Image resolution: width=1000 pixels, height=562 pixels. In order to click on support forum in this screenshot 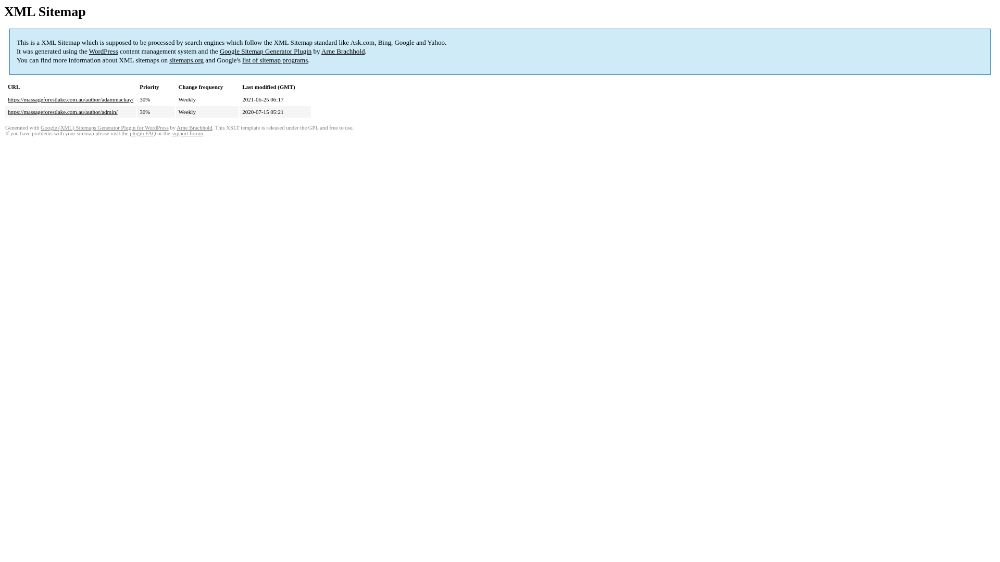, I will do `click(187, 133)`.